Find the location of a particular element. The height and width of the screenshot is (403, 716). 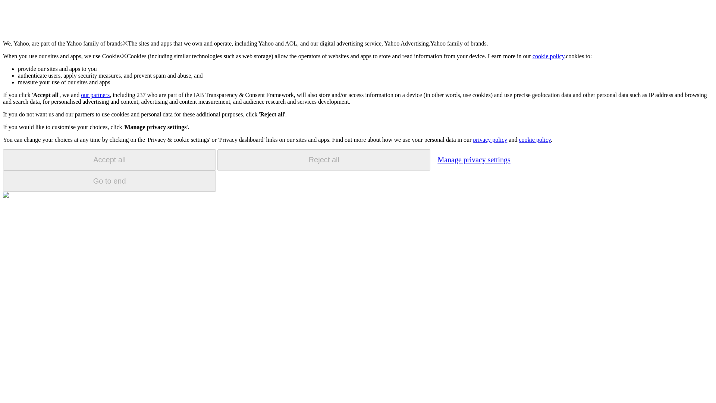

cookie policy is located at coordinates (534, 140).